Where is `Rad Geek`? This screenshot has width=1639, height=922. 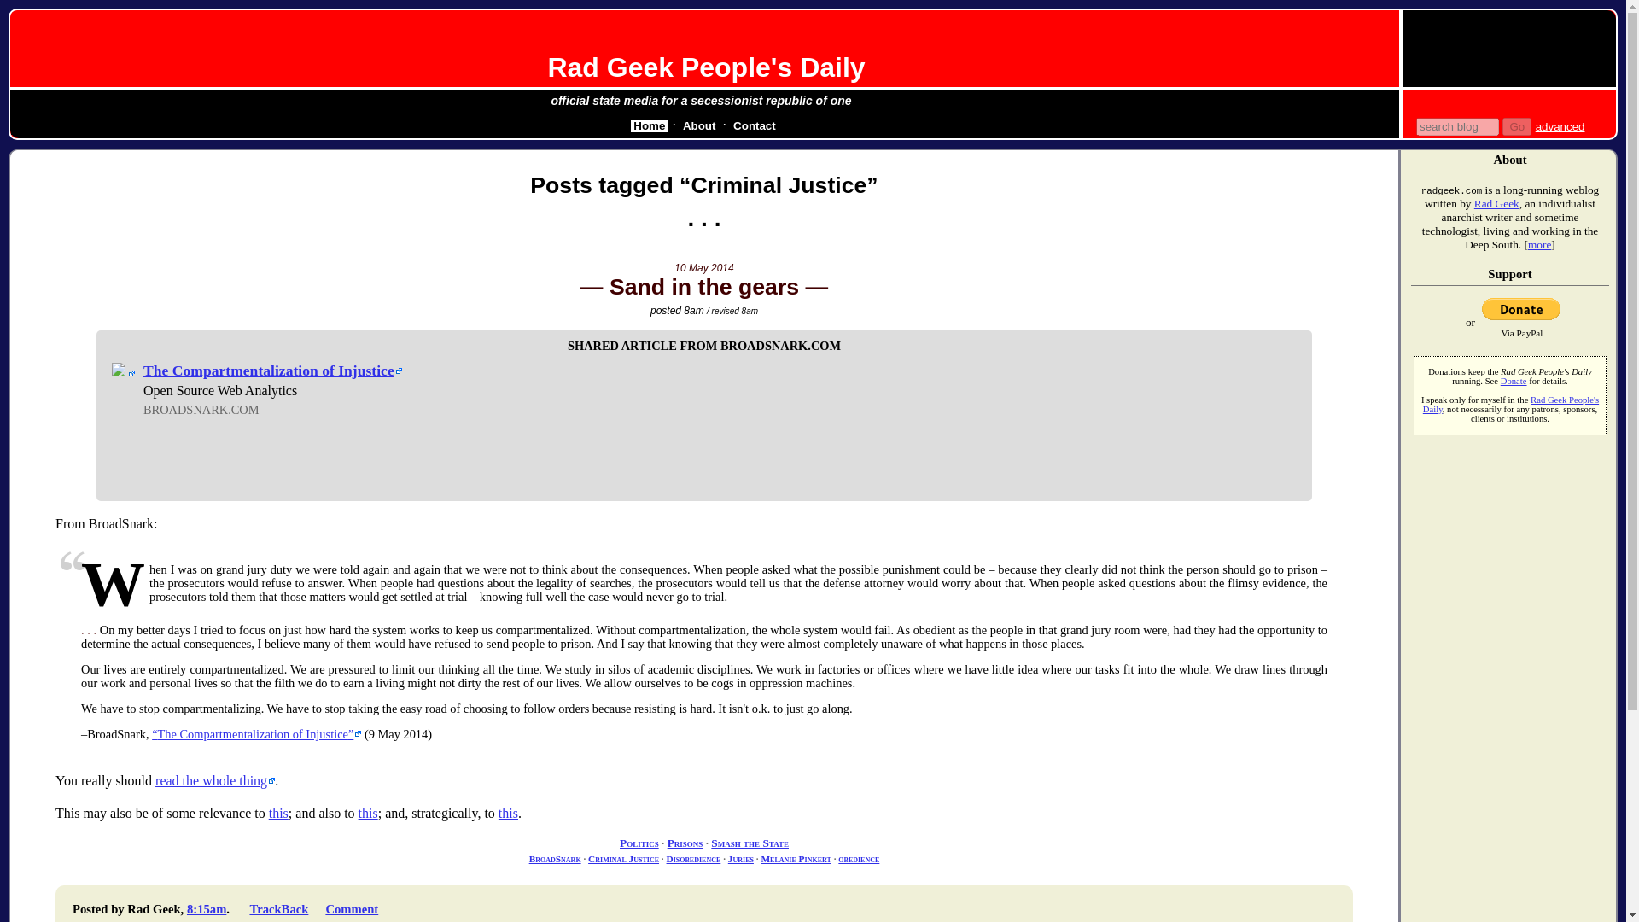 Rad Geek is located at coordinates (1496, 203).